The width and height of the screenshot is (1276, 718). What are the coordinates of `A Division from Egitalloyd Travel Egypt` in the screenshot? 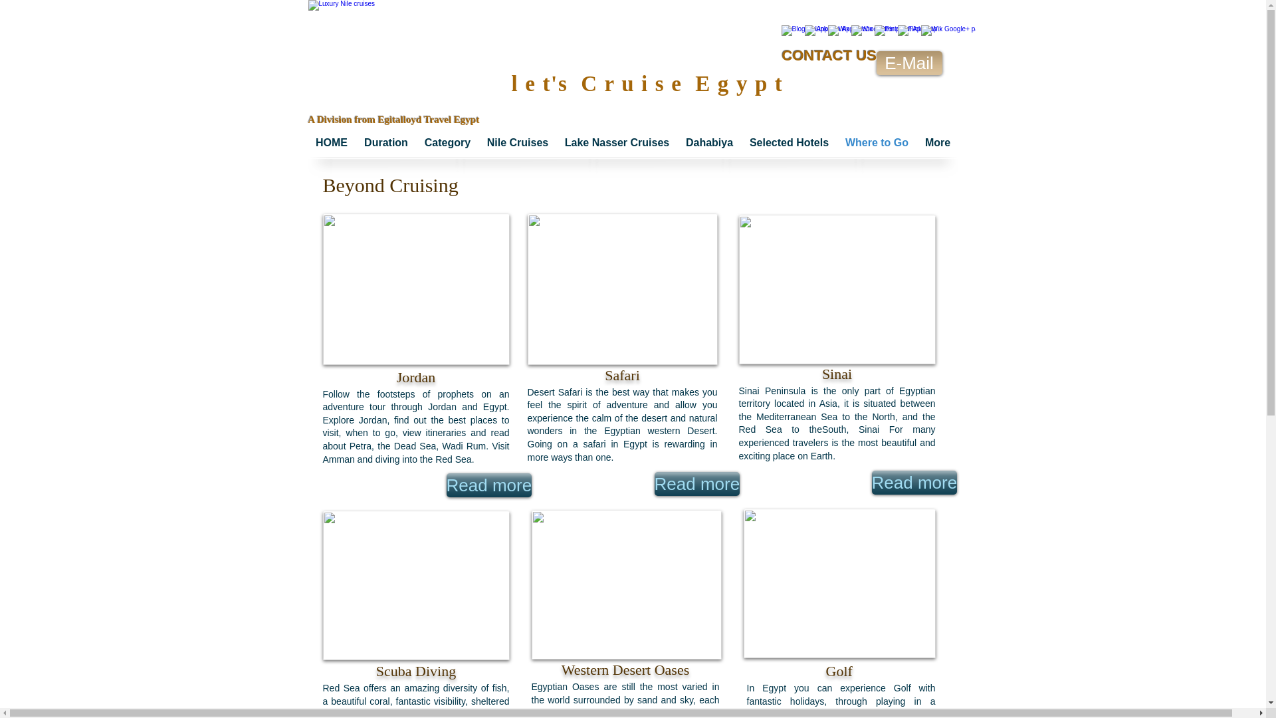 It's located at (393, 119).